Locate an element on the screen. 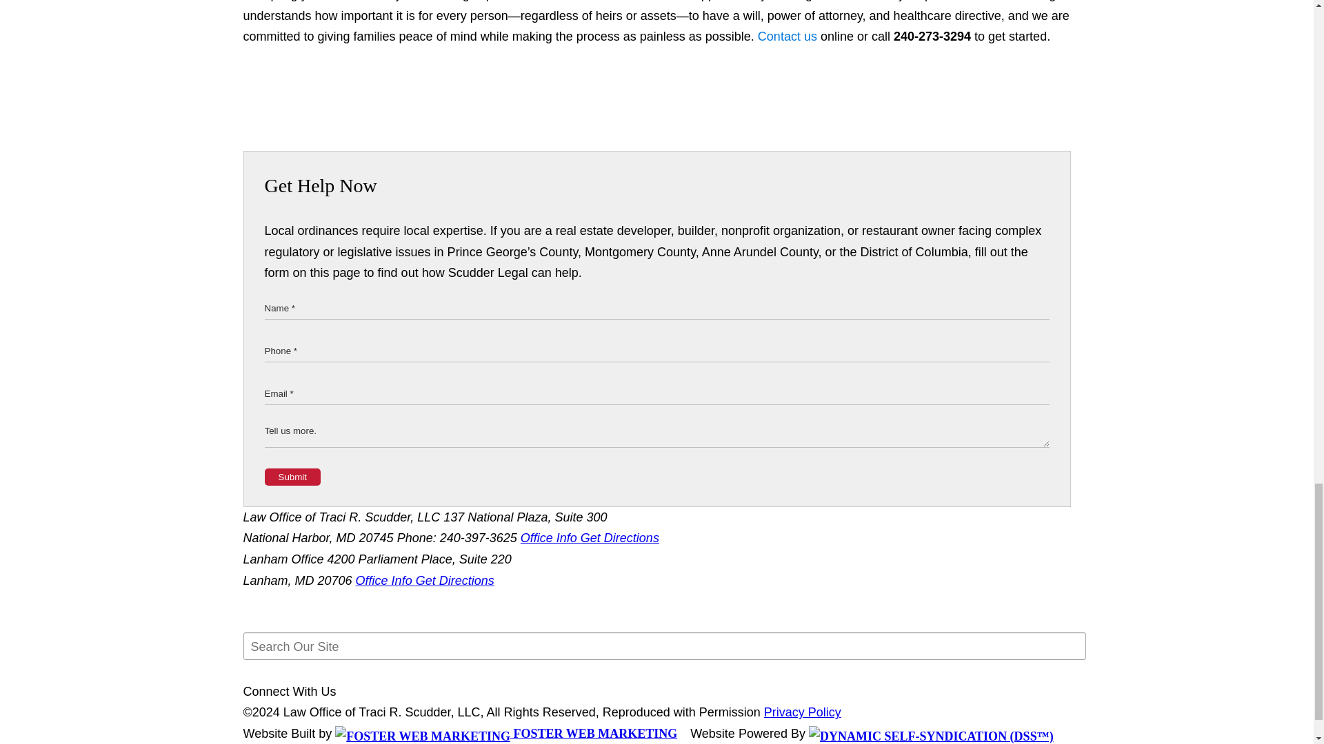 This screenshot has height=744, width=1324. Contact us is located at coordinates (787, 36).